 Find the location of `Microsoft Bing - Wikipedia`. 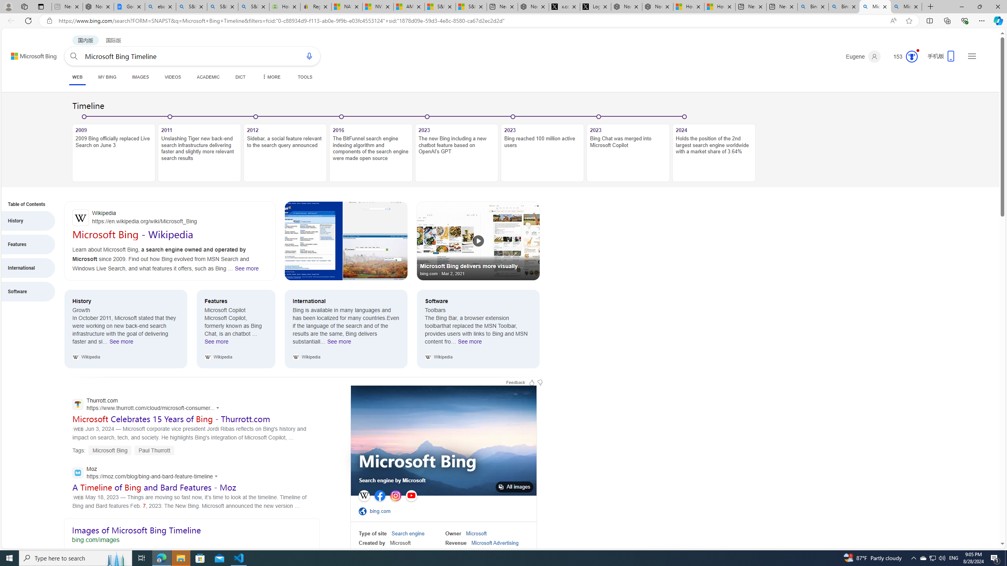

Microsoft Bing - Wikipedia is located at coordinates (133, 234).